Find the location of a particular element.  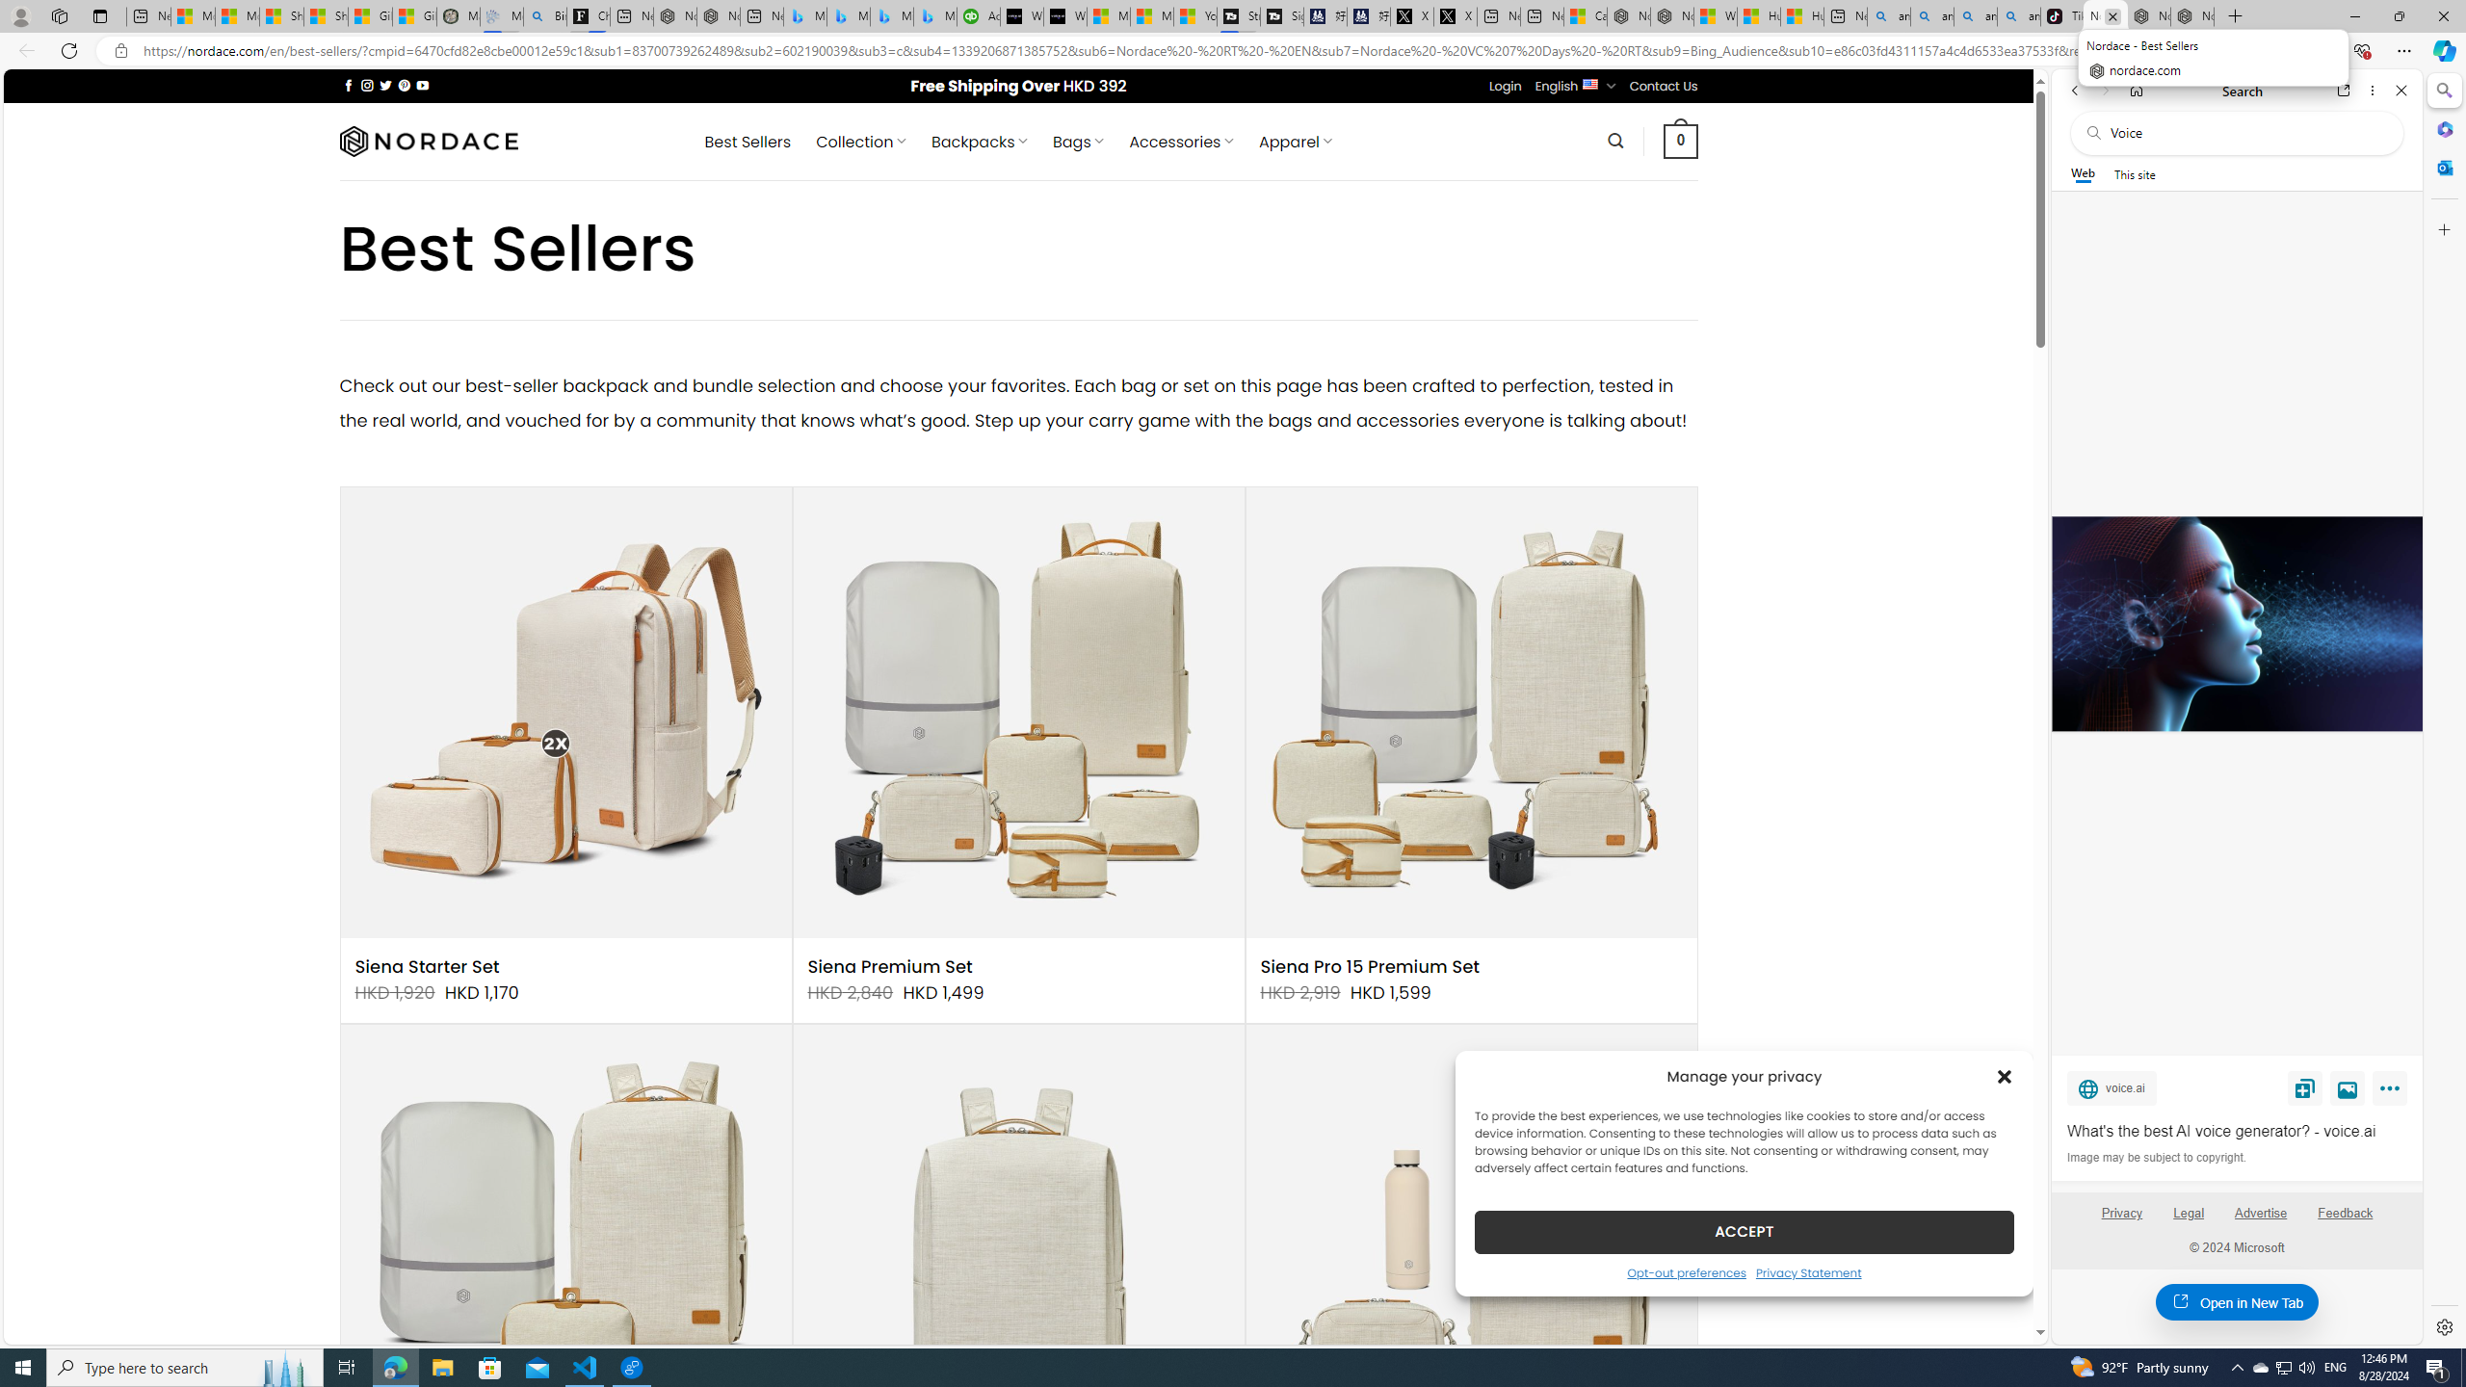

View image is located at coordinates (2348, 1087).